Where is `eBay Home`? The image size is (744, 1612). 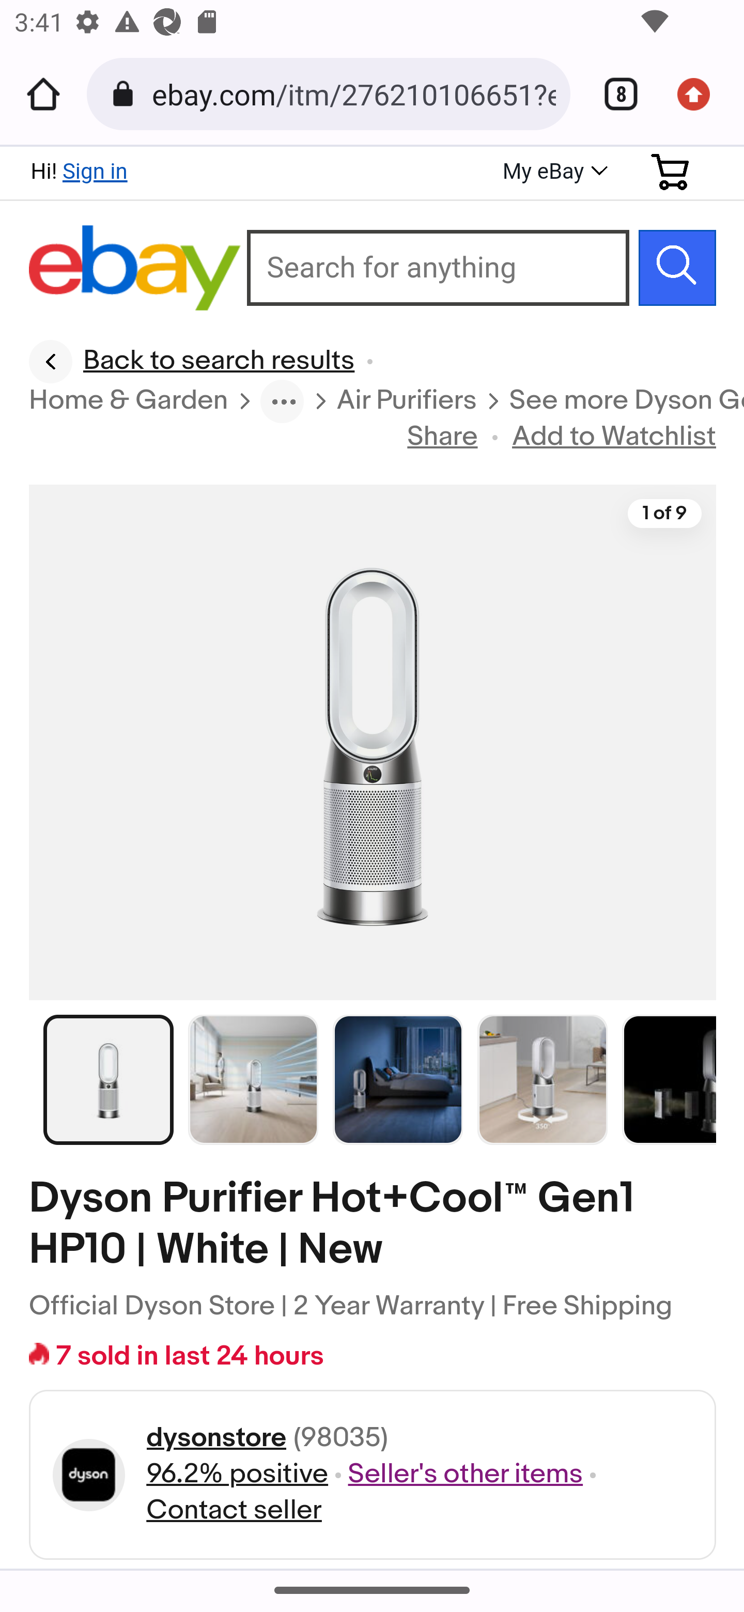
eBay Home is located at coordinates (135, 268).